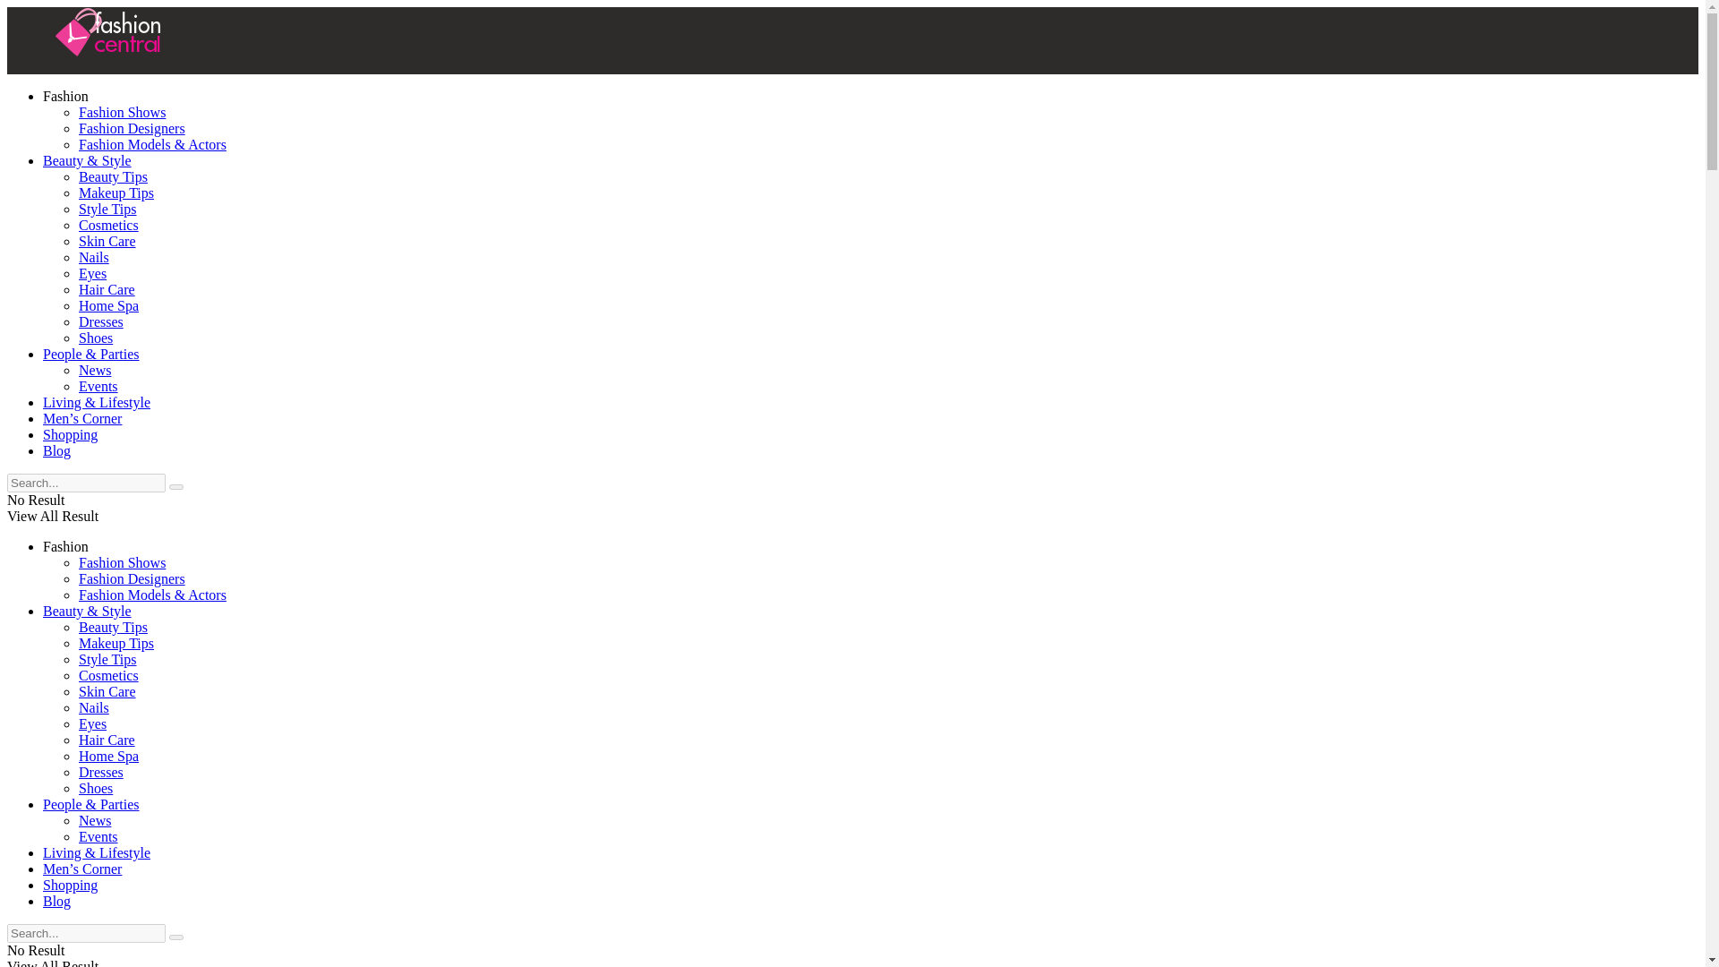 The image size is (1719, 967). What do you see at coordinates (95, 371) in the screenshot?
I see `News` at bounding box center [95, 371].